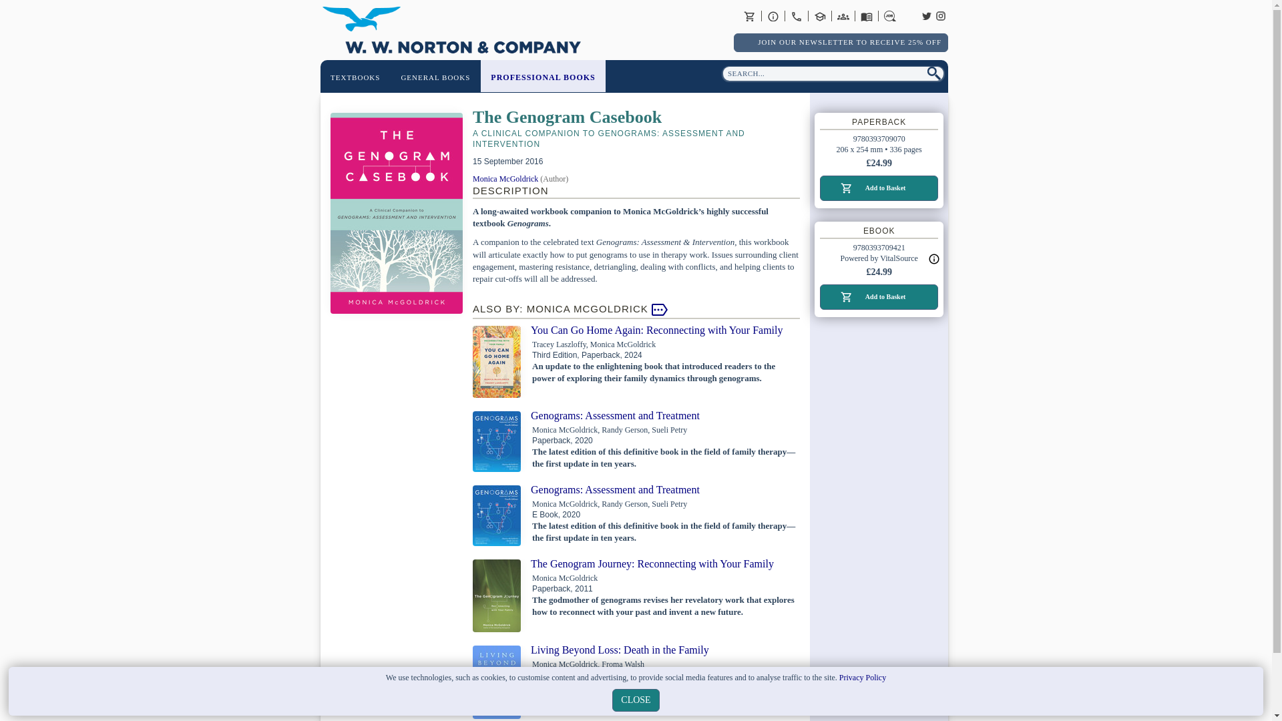  I want to click on CONTACT YOUR NORTON ACADEMIC CONSULTANT, so click(820, 16).